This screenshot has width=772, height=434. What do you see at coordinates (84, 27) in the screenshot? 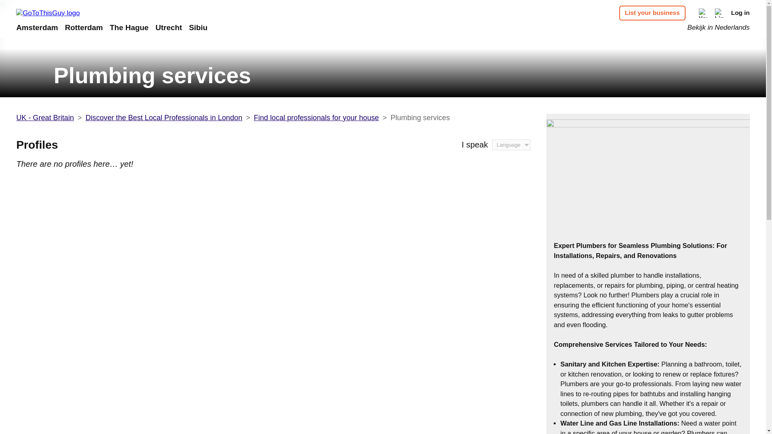
I see `Rotterdam` at bounding box center [84, 27].